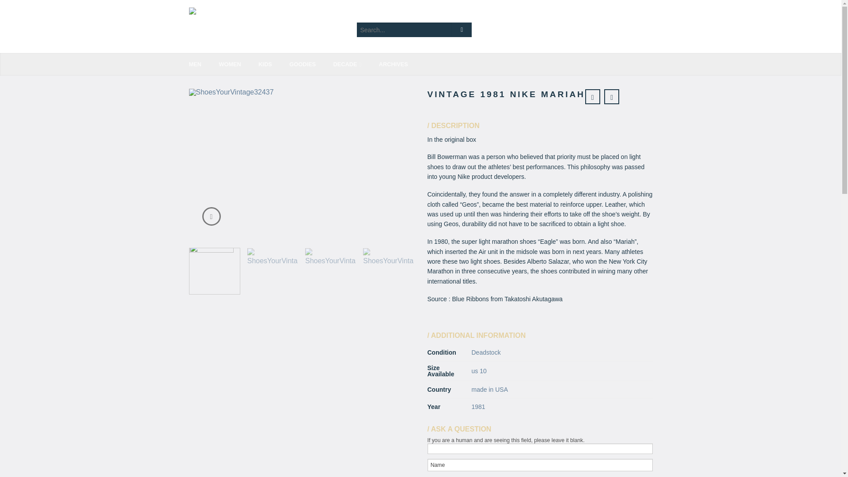 The image size is (848, 477). Describe the element at coordinates (273, 64) in the screenshot. I see `KIDS` at that location.